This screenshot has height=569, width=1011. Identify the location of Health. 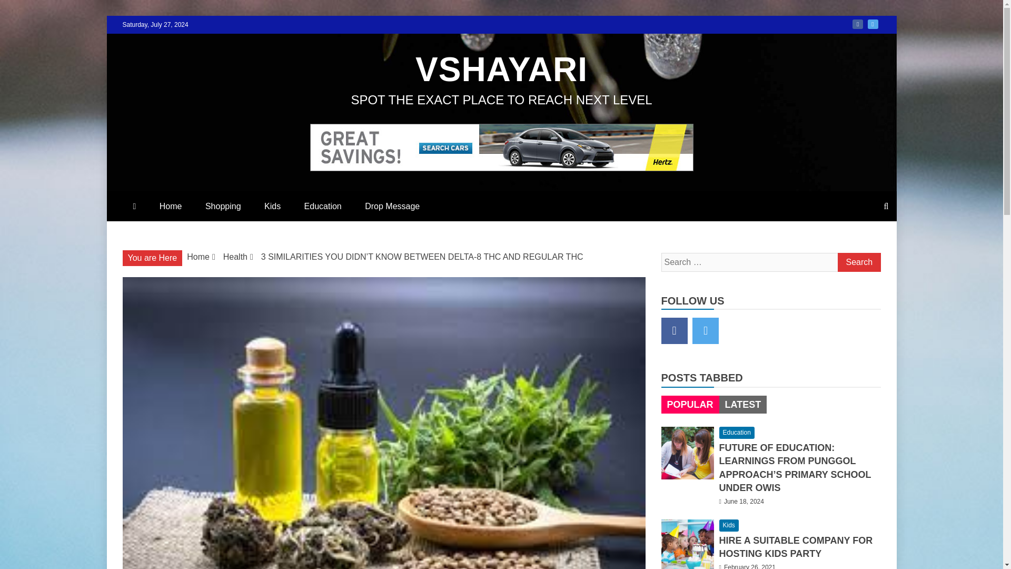
(235, 257).